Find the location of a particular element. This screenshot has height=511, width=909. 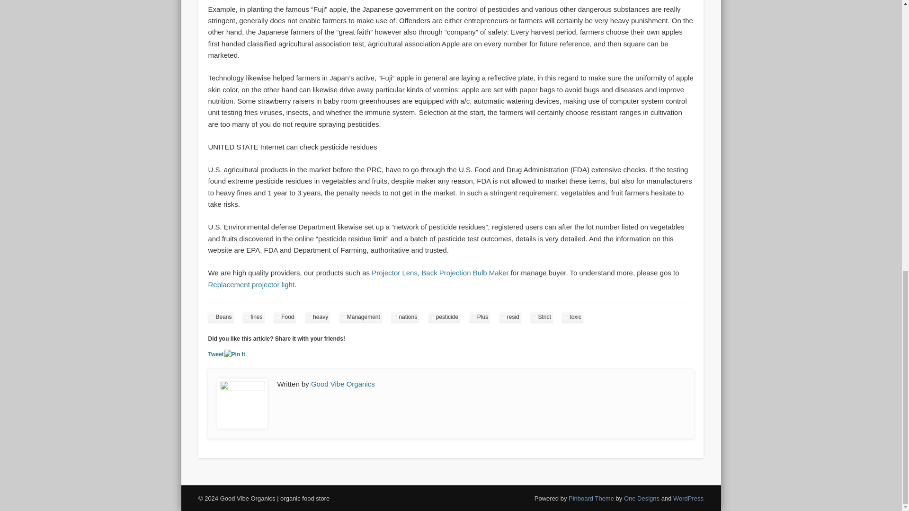

fines is located at coordinates (253, 317).